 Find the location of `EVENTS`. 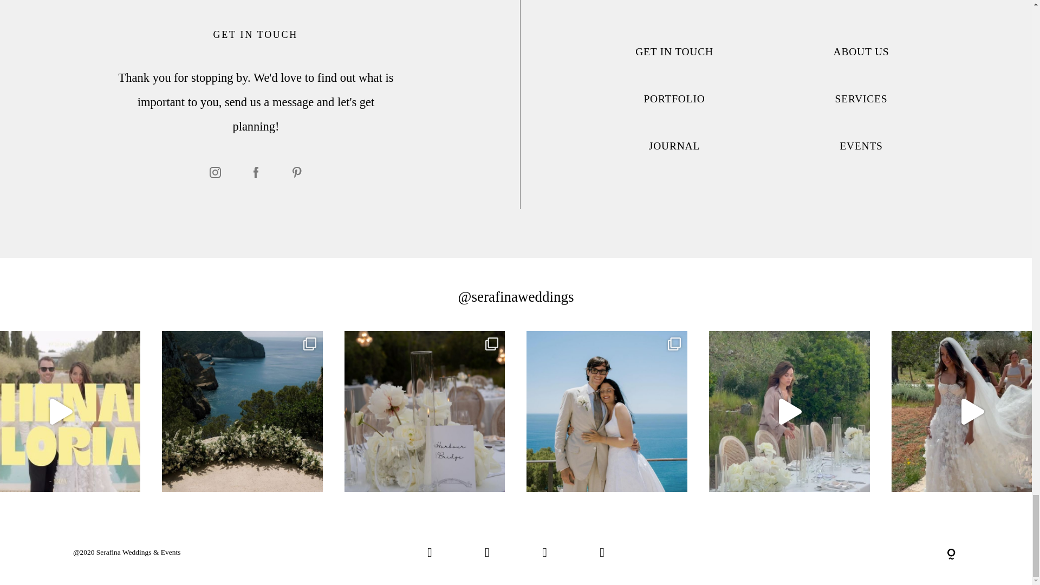

EVENTS is located at coordinates (860, 146).